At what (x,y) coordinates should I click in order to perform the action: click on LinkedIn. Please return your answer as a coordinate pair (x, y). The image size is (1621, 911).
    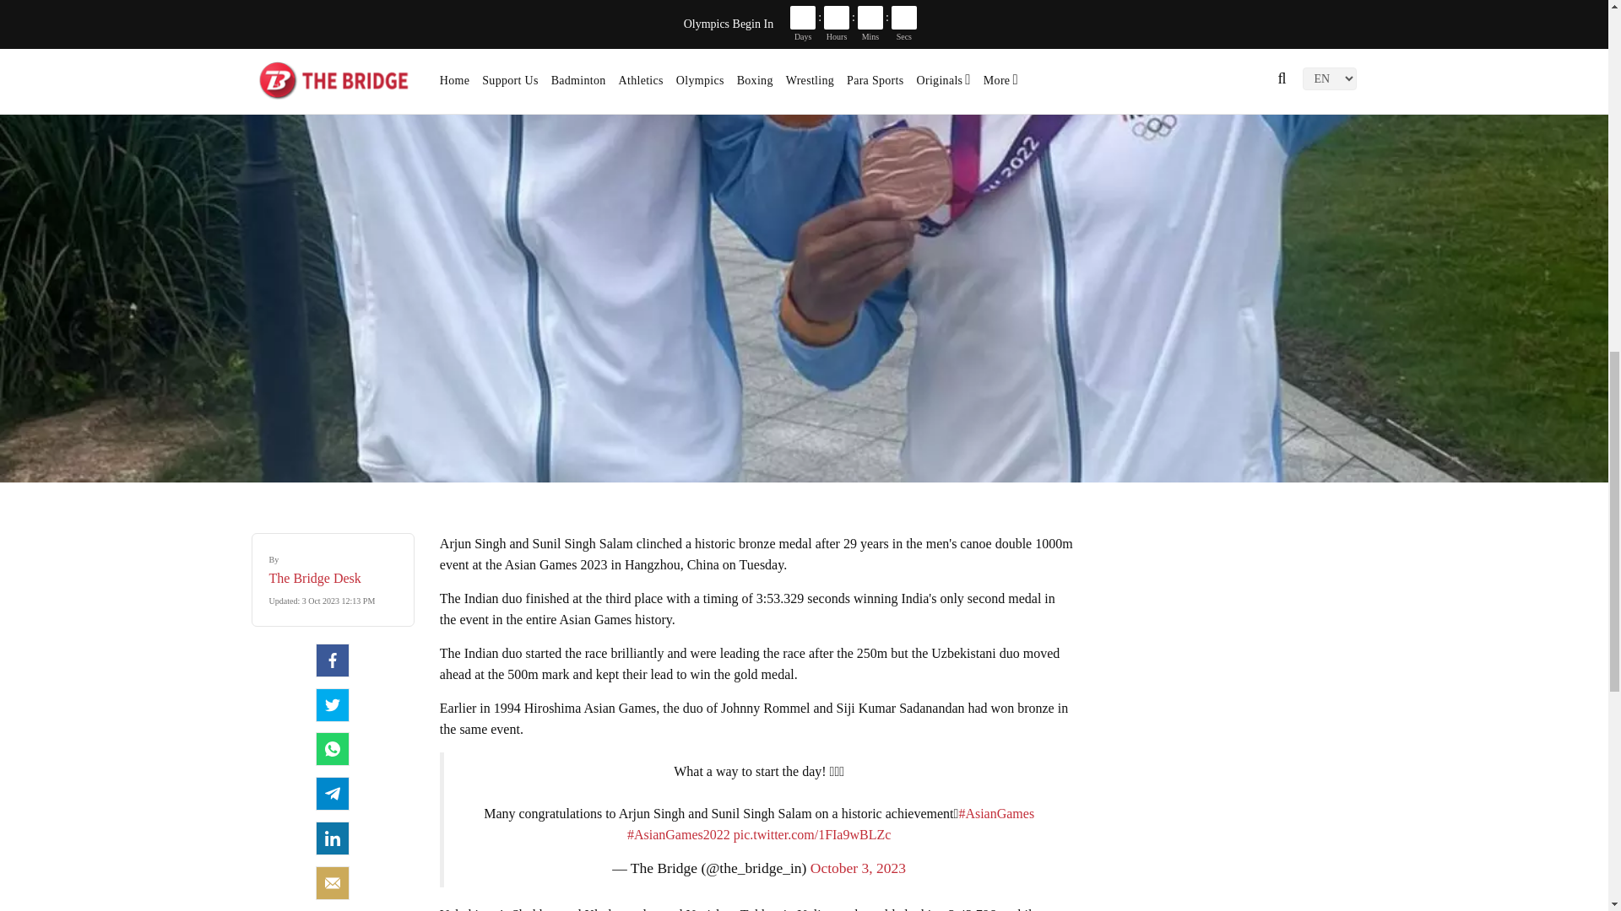
    Looking at the image, I should click on (333, 838).